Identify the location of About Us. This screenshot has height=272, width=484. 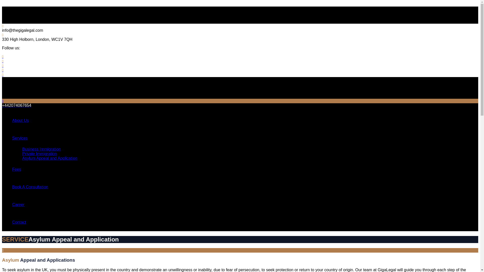
(20, 120).